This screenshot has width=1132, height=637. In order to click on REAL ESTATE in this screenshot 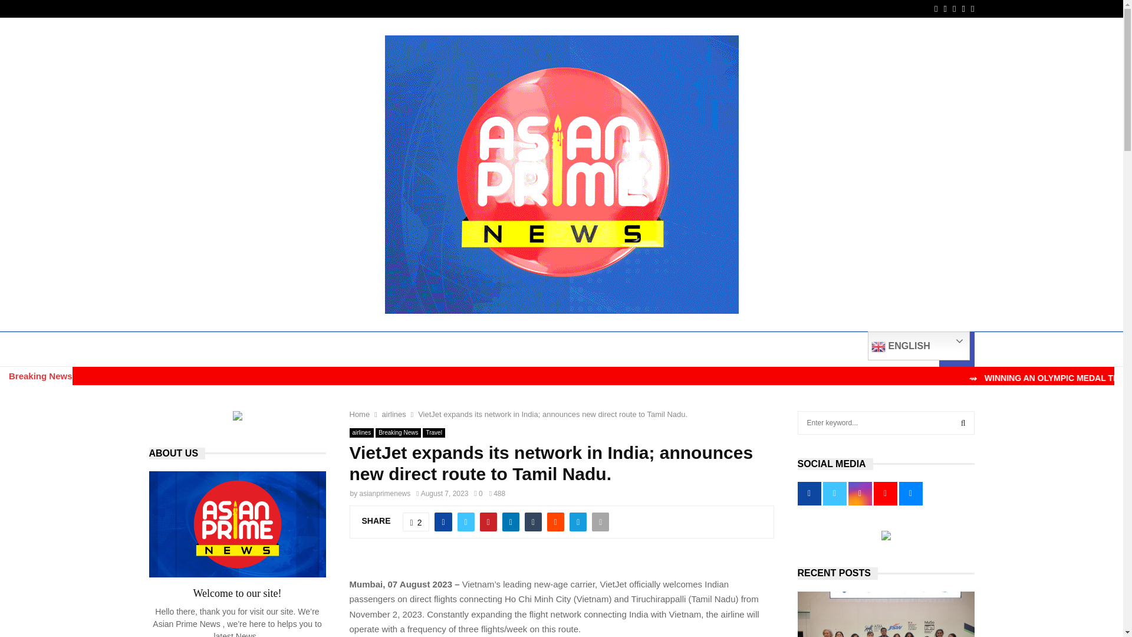, I will do `click(779, 349)`.